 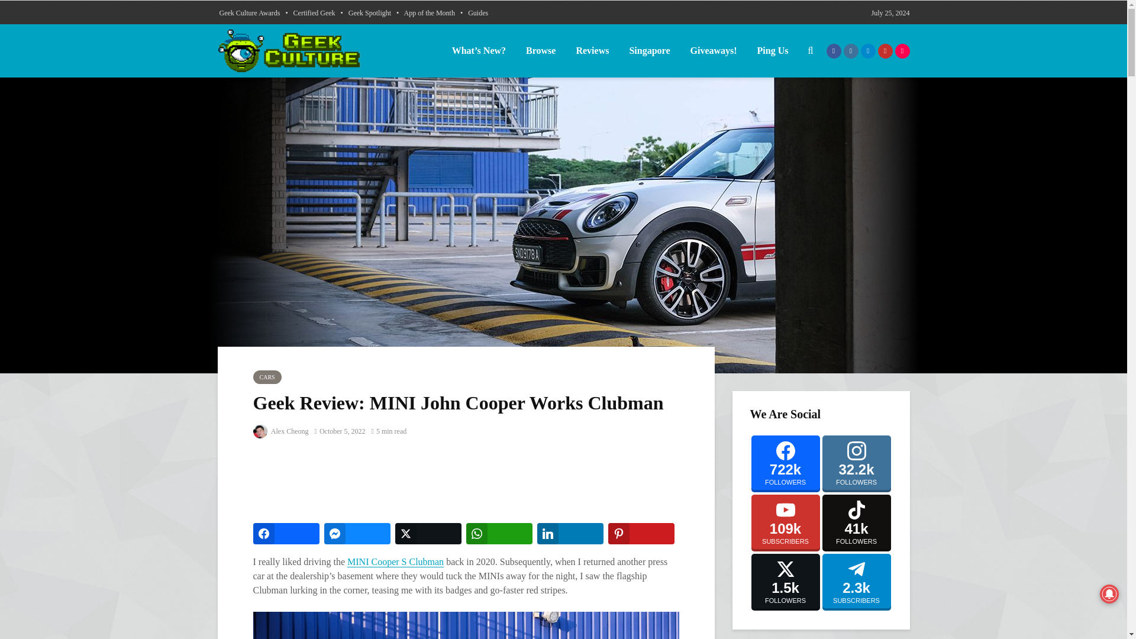 What do you see at coordinates (428, 534) in the screenshot?
I see `Share on Twitter` at bounding box center [428, 534].